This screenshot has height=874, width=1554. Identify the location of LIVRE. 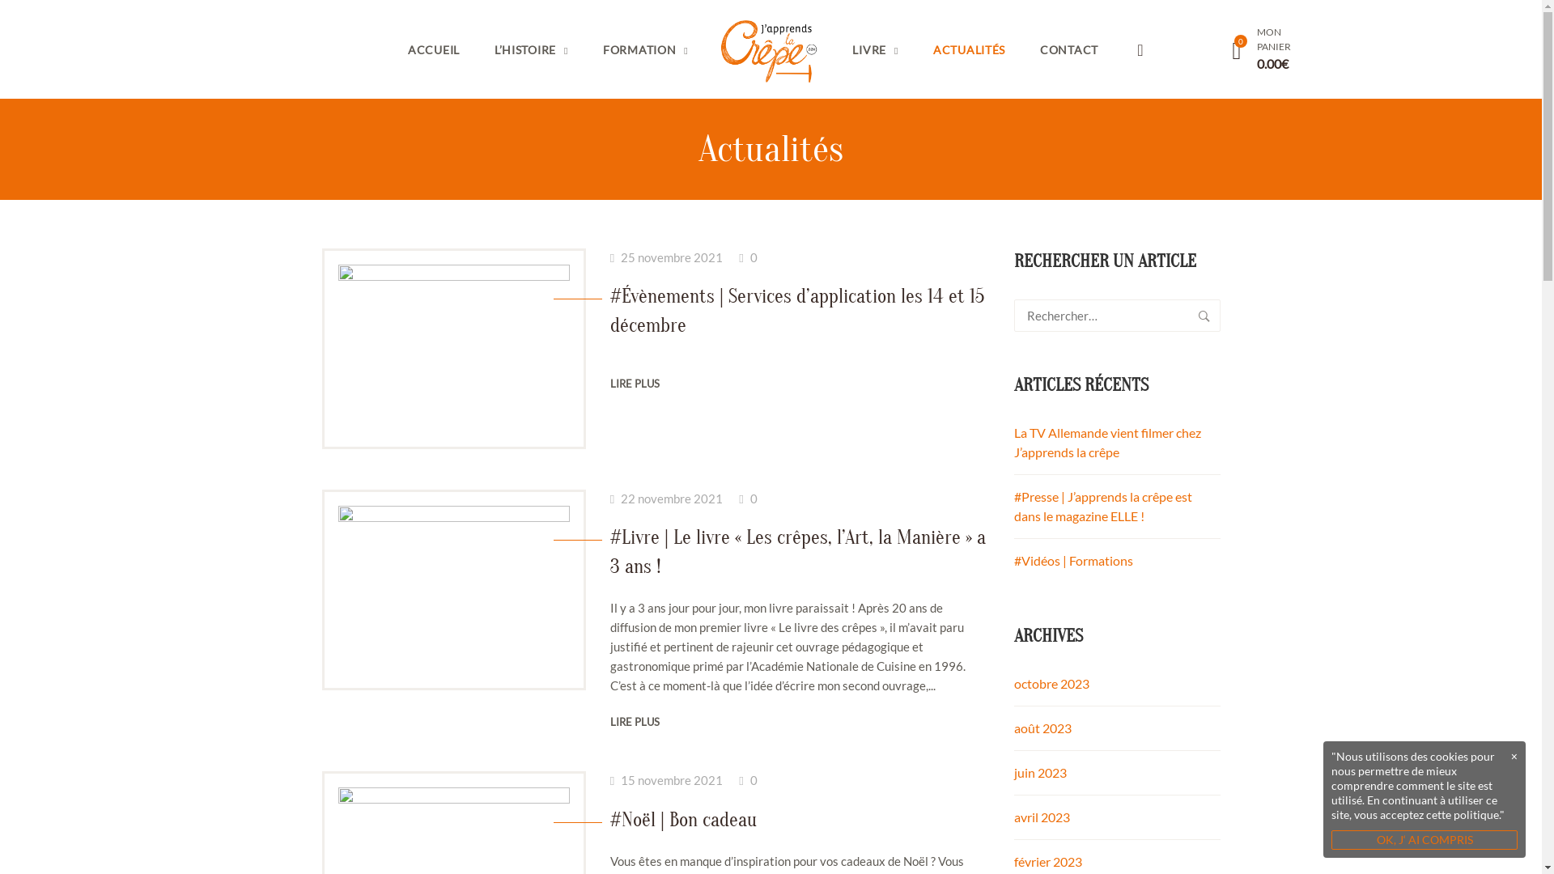
(876, 49).